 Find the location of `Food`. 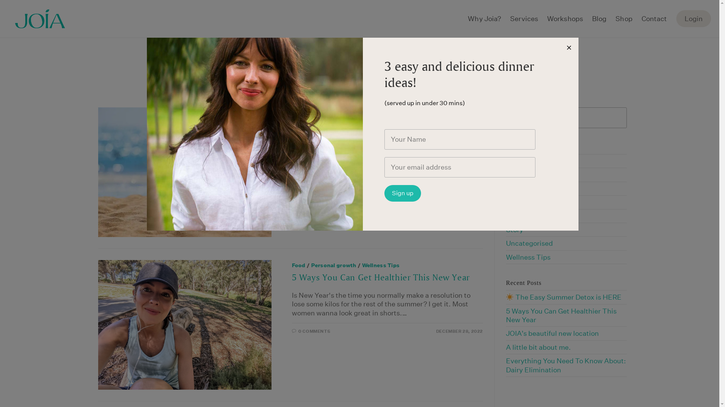

Food is located at coordinates (514, 161).